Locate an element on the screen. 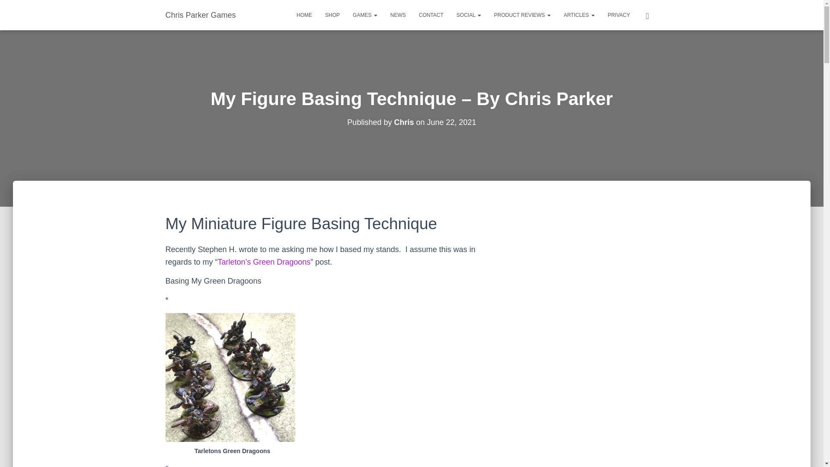 This screenshot has height=467, width=830. Contact is located at coordinates (431, 15).